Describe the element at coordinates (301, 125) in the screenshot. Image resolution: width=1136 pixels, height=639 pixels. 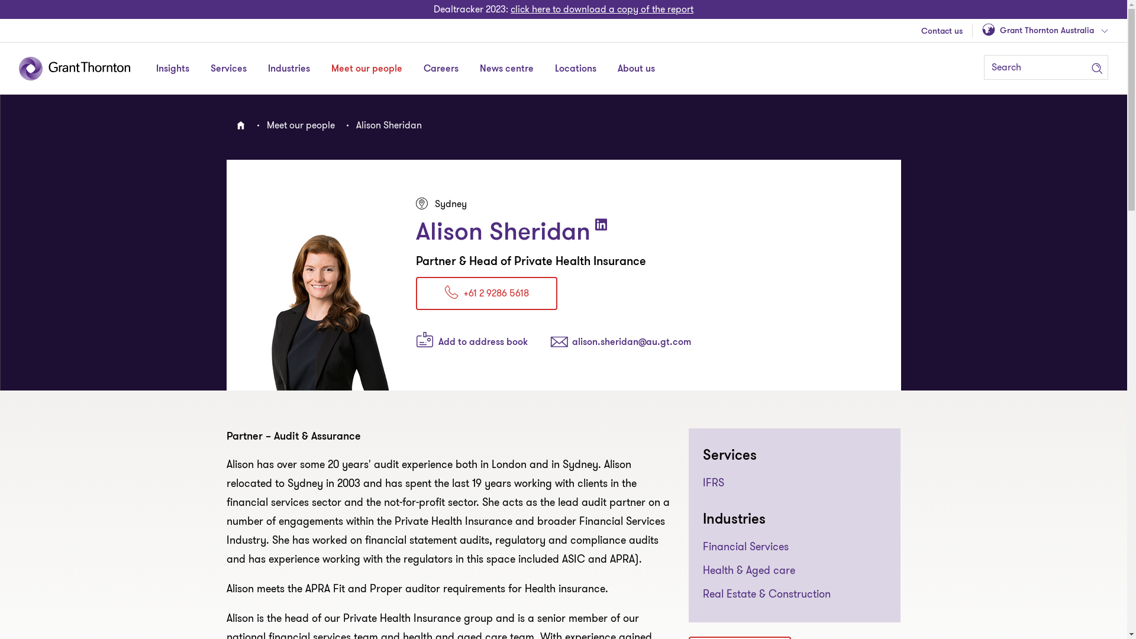
I see `Meet our people` at that location.